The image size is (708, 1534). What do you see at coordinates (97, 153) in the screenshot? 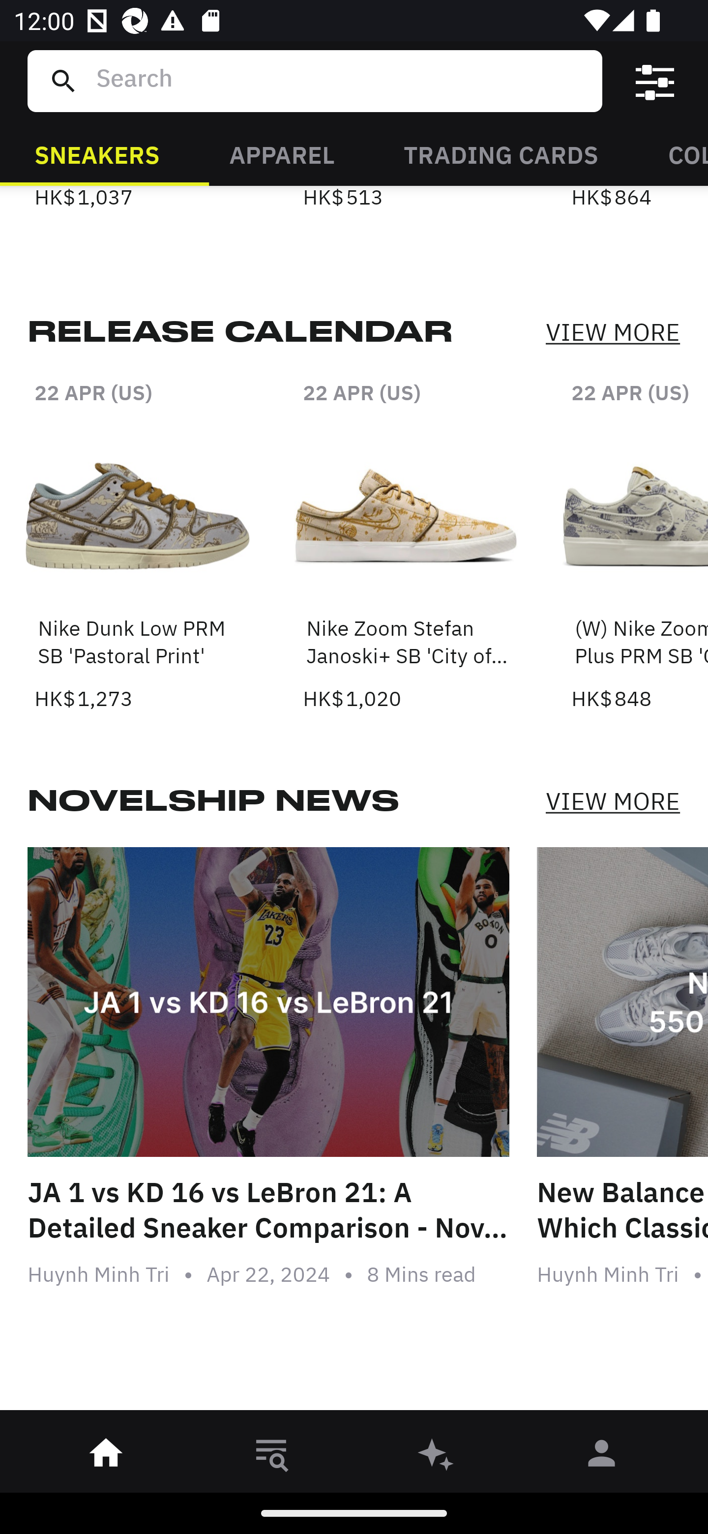
I see `SNEAKERS` at bounding box center [97, 153].